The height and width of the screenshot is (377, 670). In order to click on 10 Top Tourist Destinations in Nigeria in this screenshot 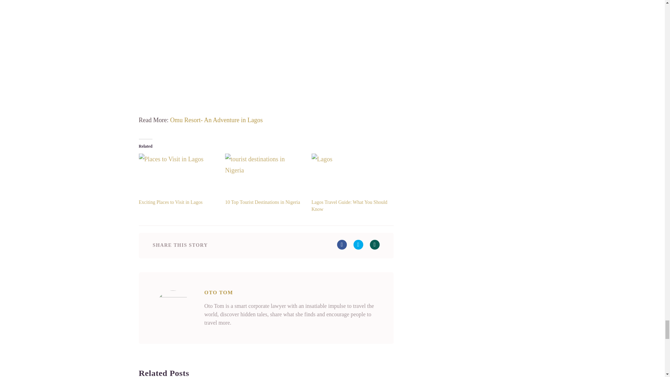, I will do `click(262, 202)`.